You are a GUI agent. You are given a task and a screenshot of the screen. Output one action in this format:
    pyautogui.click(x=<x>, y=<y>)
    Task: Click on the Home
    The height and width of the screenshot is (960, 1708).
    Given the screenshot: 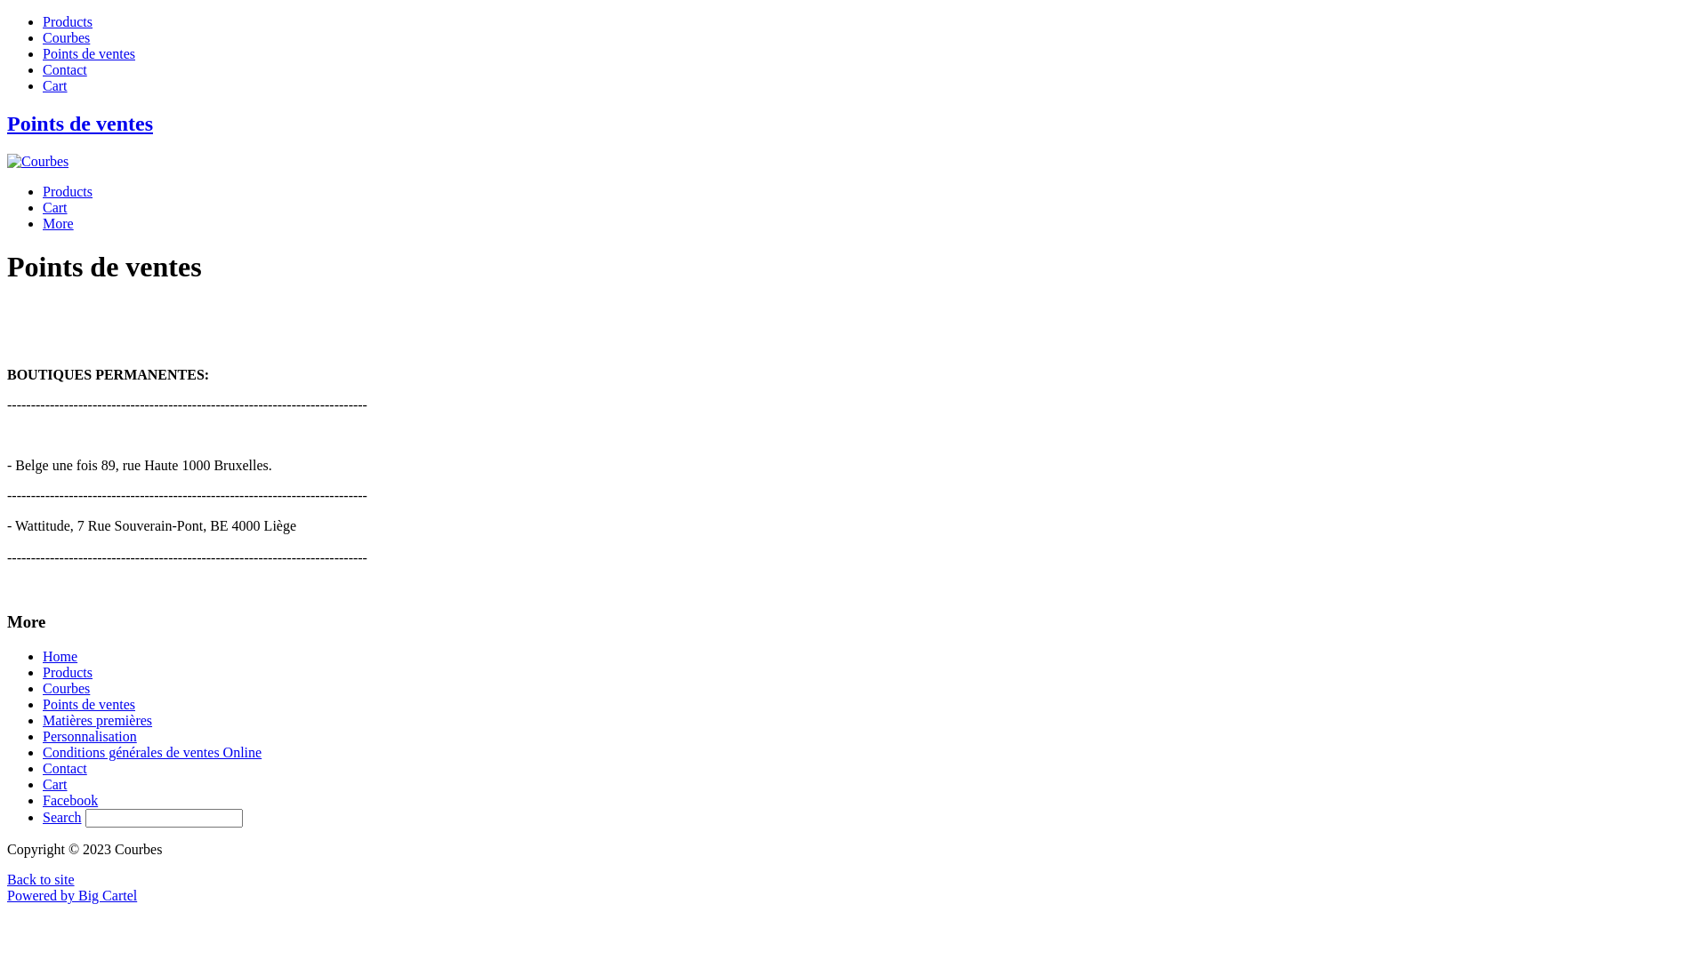 What is the action you would take?
    pyautogui.click(x=60, y=656)
    